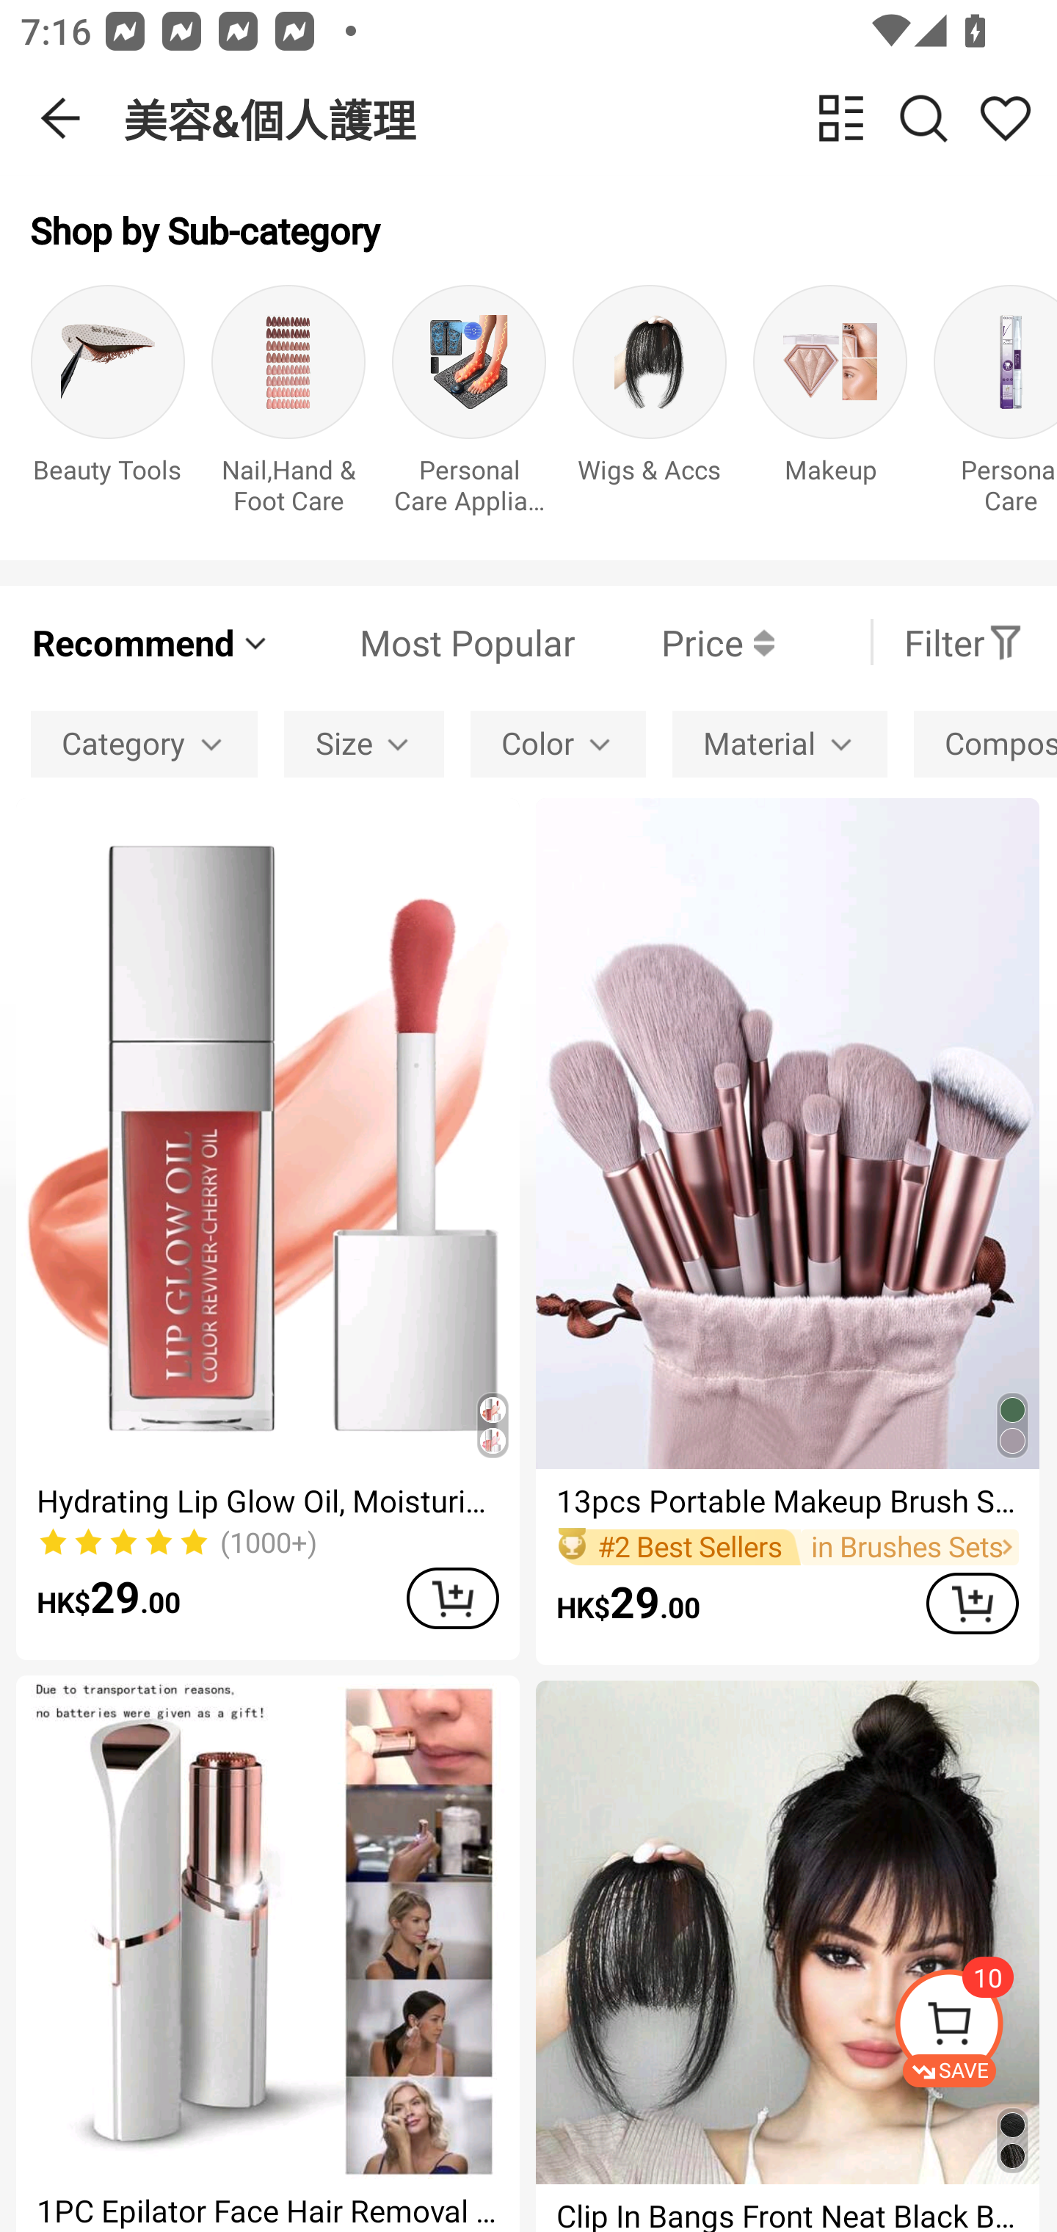 Image resolution: width=1057 pixels, height=2232 pixels. I want to click on Wigs & Accs, so click(650, 407).